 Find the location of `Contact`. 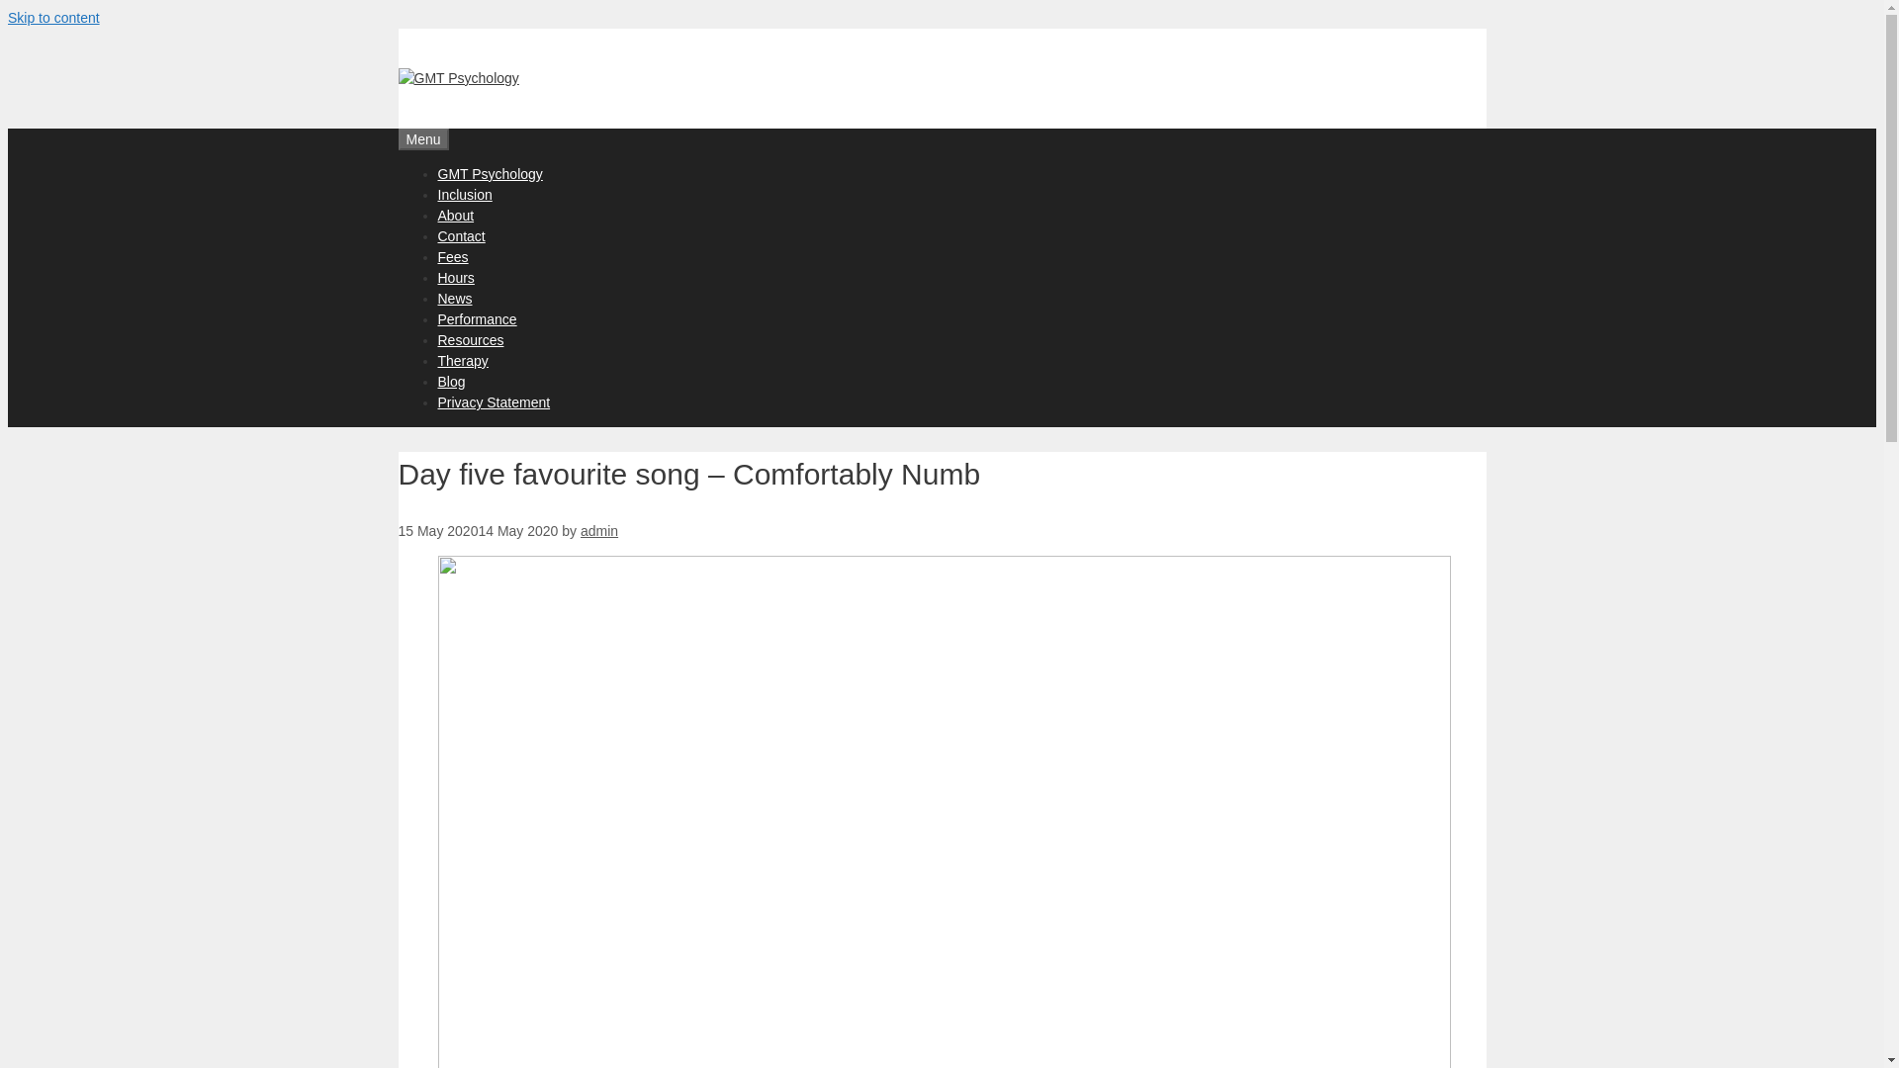

Contact is located at coordinates (460, 236).